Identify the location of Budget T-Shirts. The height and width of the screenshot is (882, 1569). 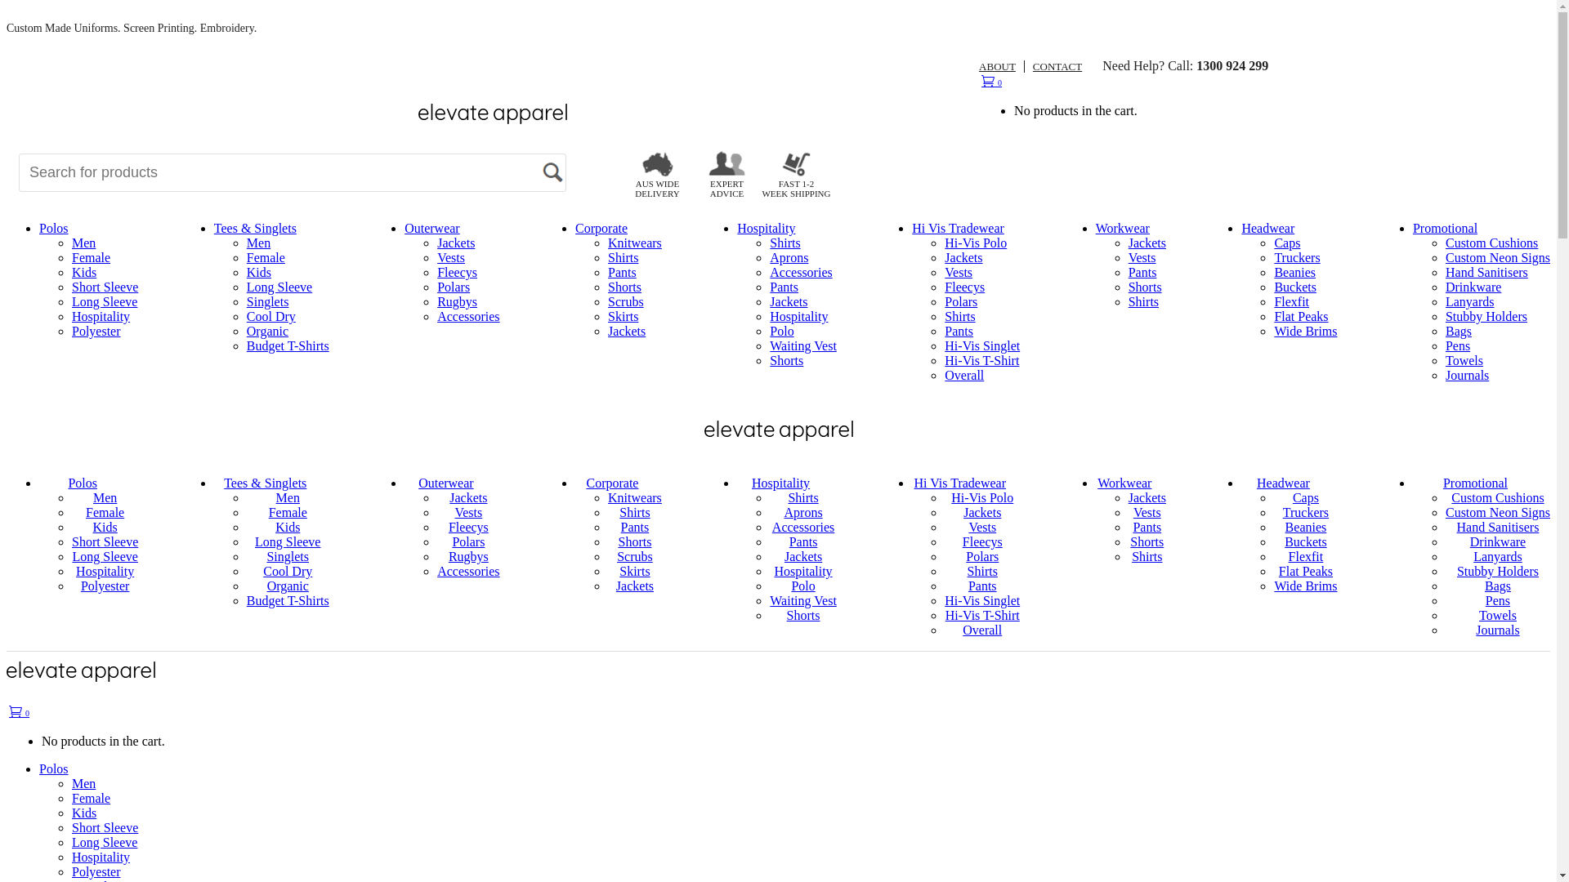
(288, 601).